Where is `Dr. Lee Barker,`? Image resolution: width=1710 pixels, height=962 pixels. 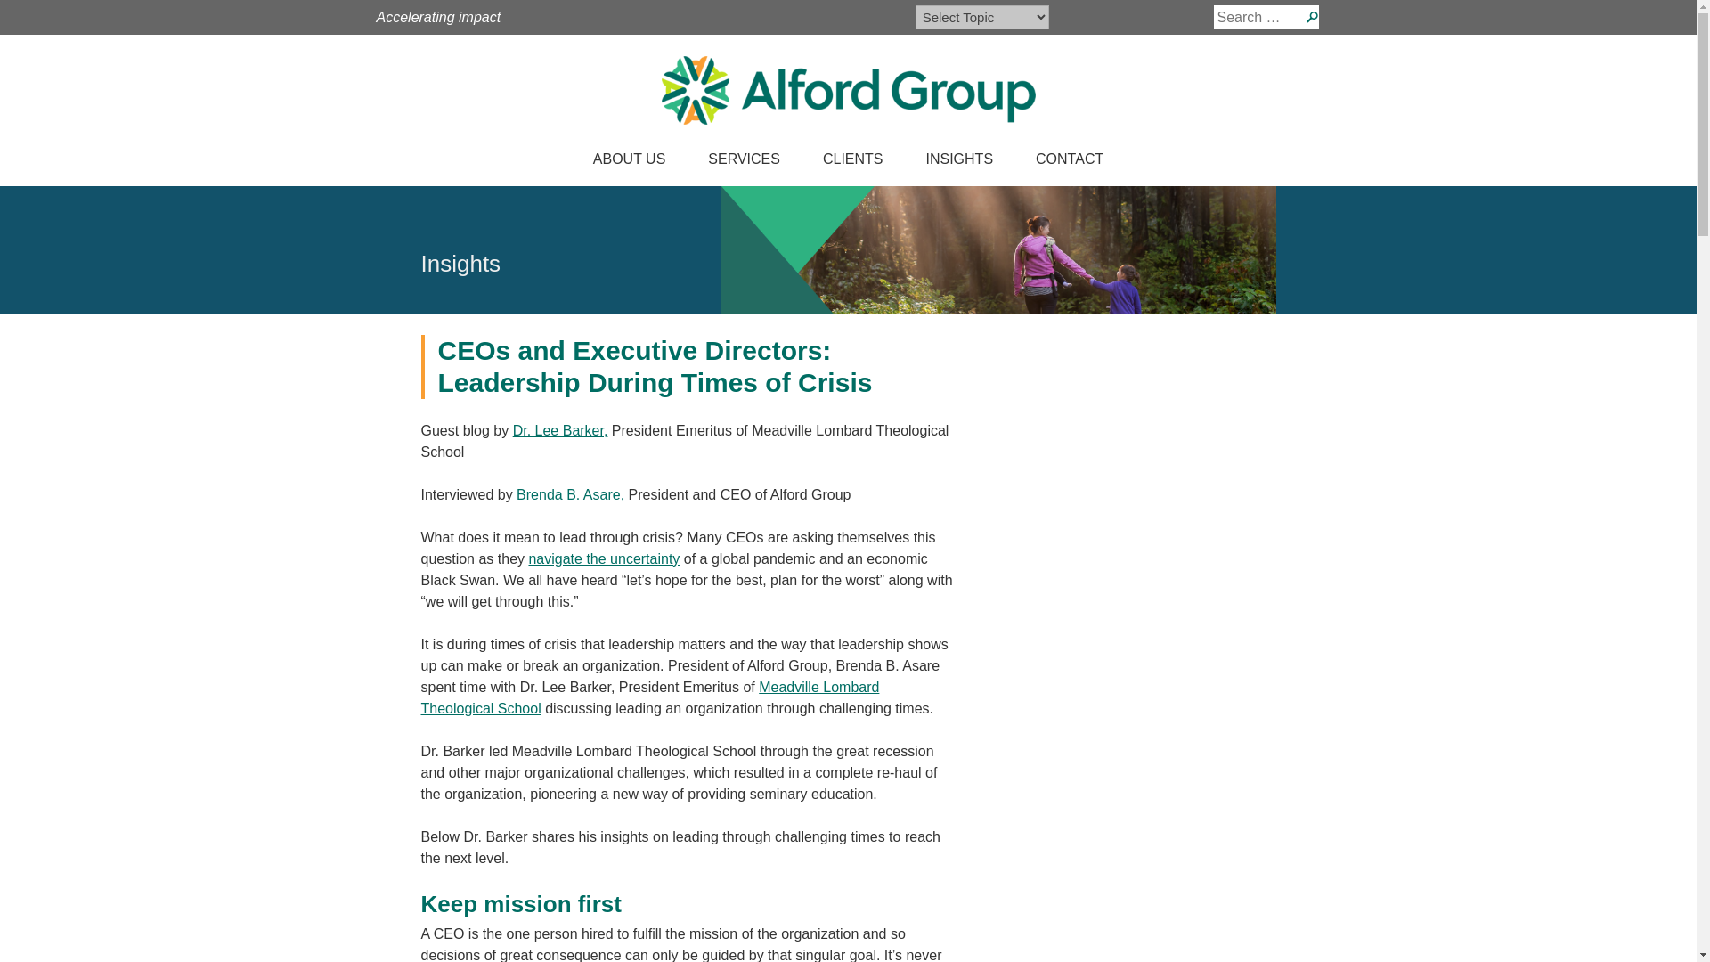 Dr. Lee Barker, is located at coordinates (561, 431).